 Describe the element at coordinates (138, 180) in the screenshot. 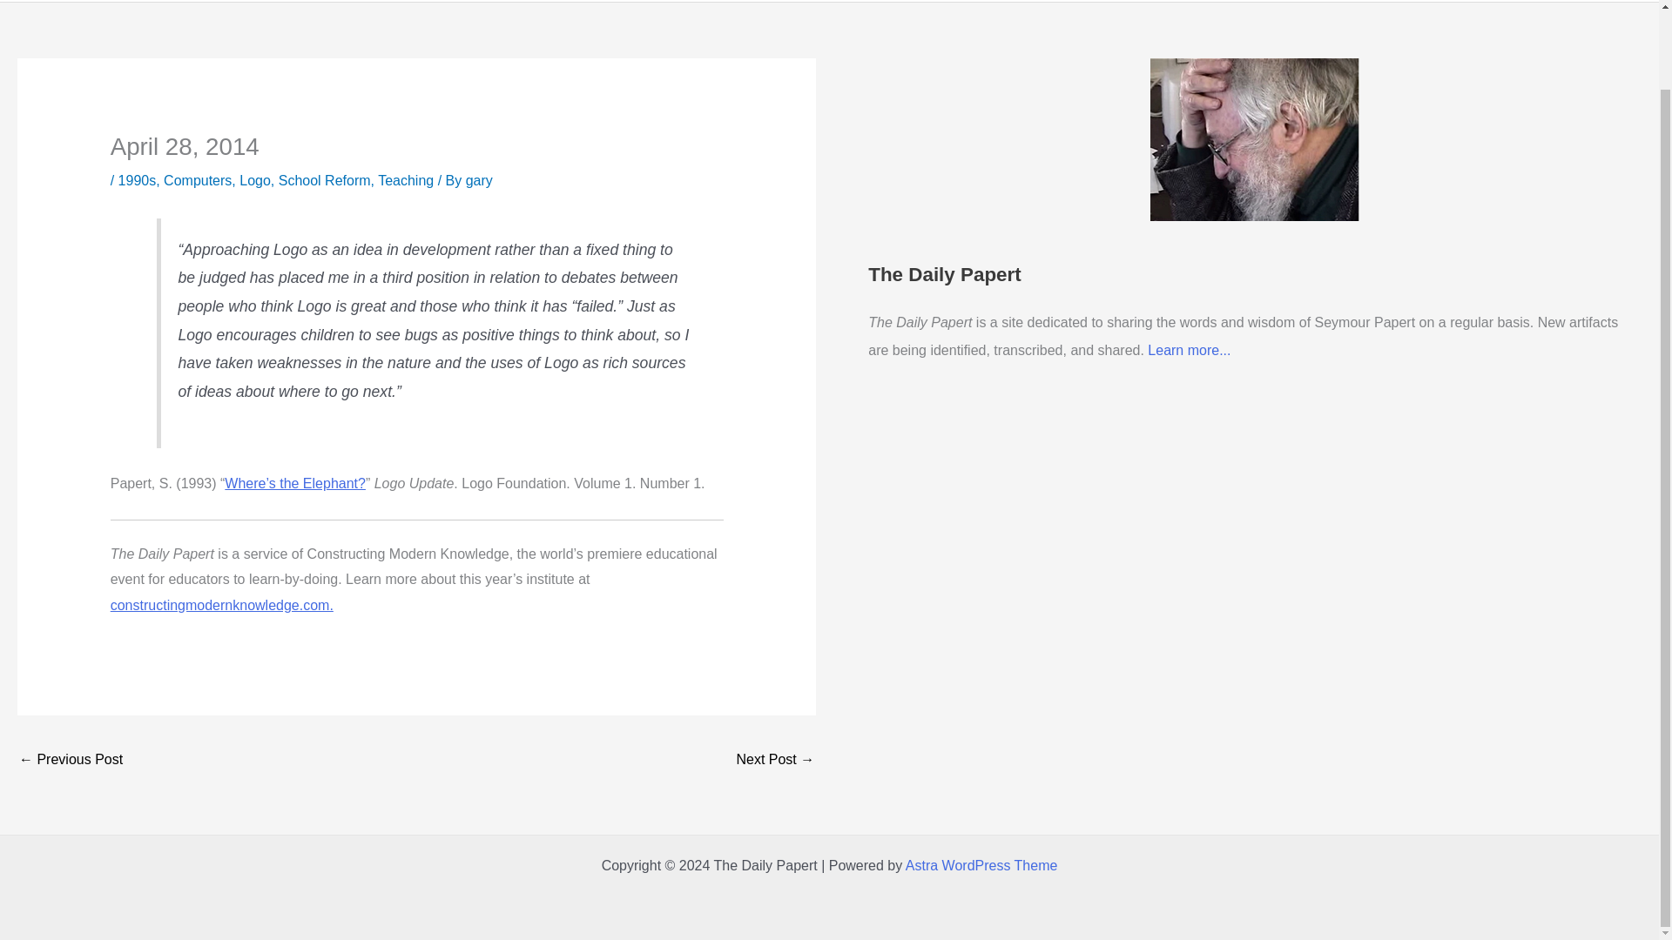

I see `1990s` at that location.